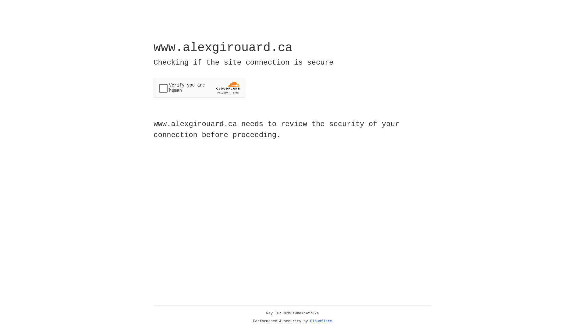  What do you see at coordinates (321, 321) in the screenshot?
I see `Cloudflare` at bounding box center [321, 321].